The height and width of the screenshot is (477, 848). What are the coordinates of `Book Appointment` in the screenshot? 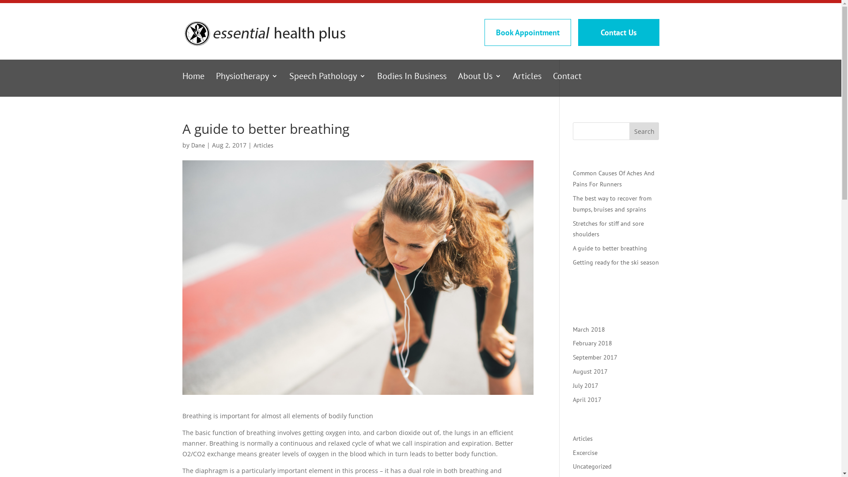 It's located at (527, 33).